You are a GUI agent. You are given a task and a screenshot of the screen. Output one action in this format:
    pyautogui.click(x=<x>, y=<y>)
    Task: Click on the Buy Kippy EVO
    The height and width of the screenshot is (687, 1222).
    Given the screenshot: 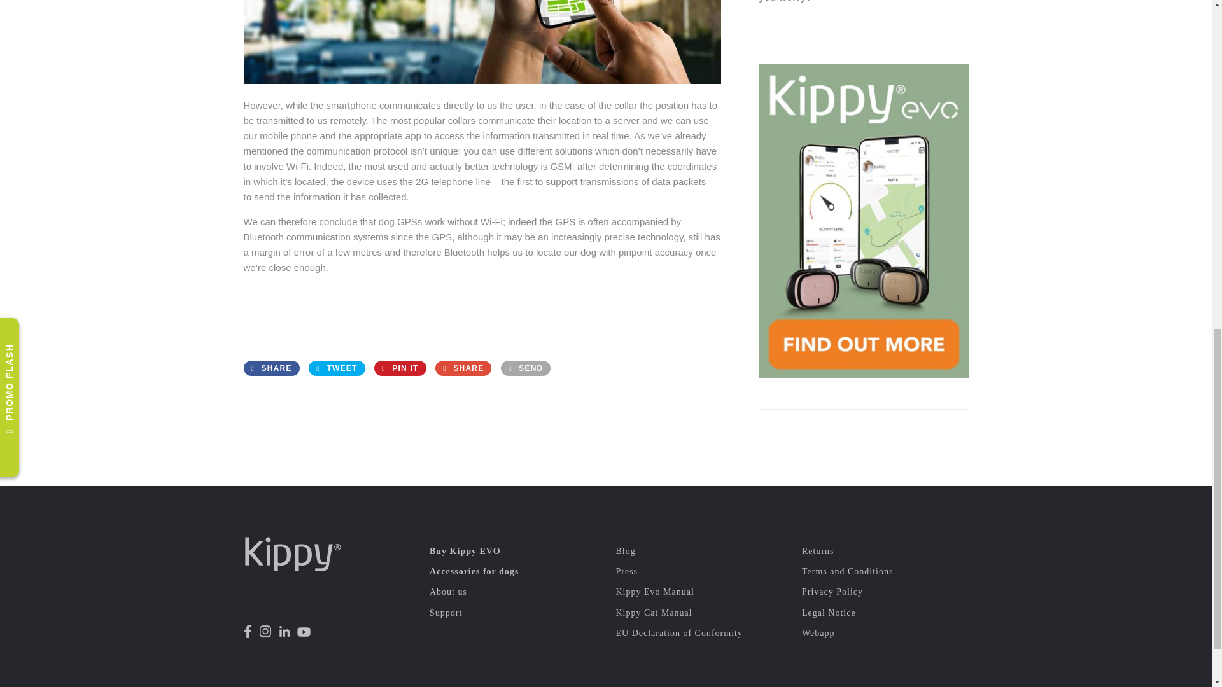 What is the action you would take?
    pyautogui.click(x=465, y=551)
    